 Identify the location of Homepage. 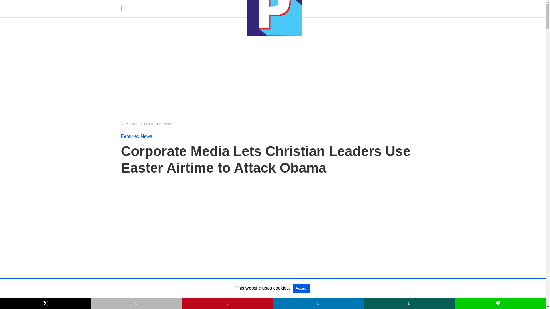
(132, 124).